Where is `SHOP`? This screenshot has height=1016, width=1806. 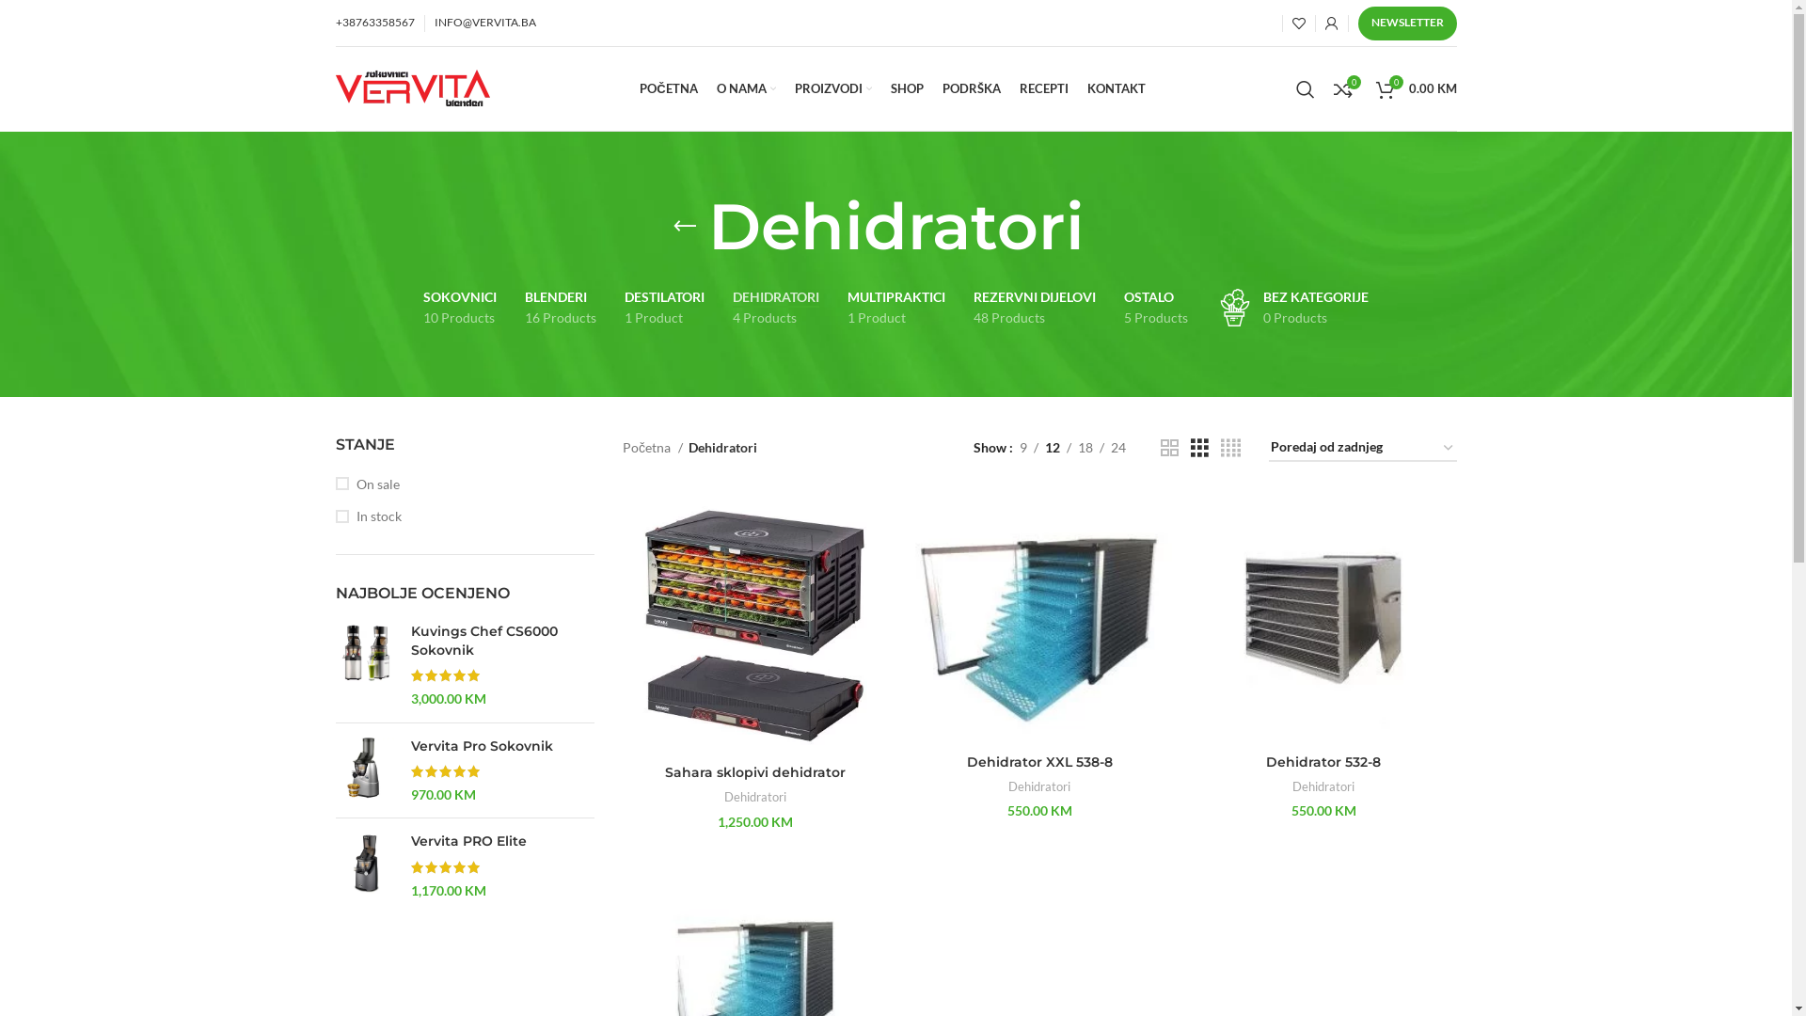
SHOP is located at coordinates (907, 88).